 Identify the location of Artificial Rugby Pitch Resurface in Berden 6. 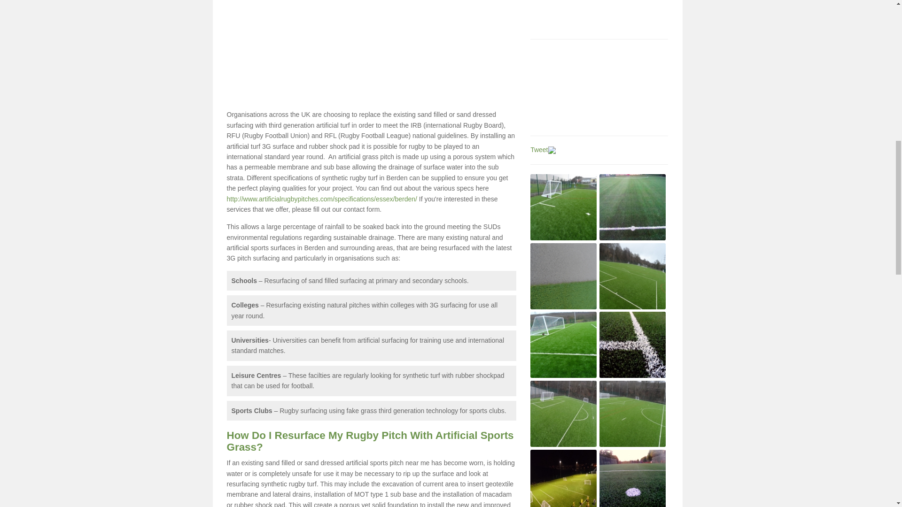
(632, 345).